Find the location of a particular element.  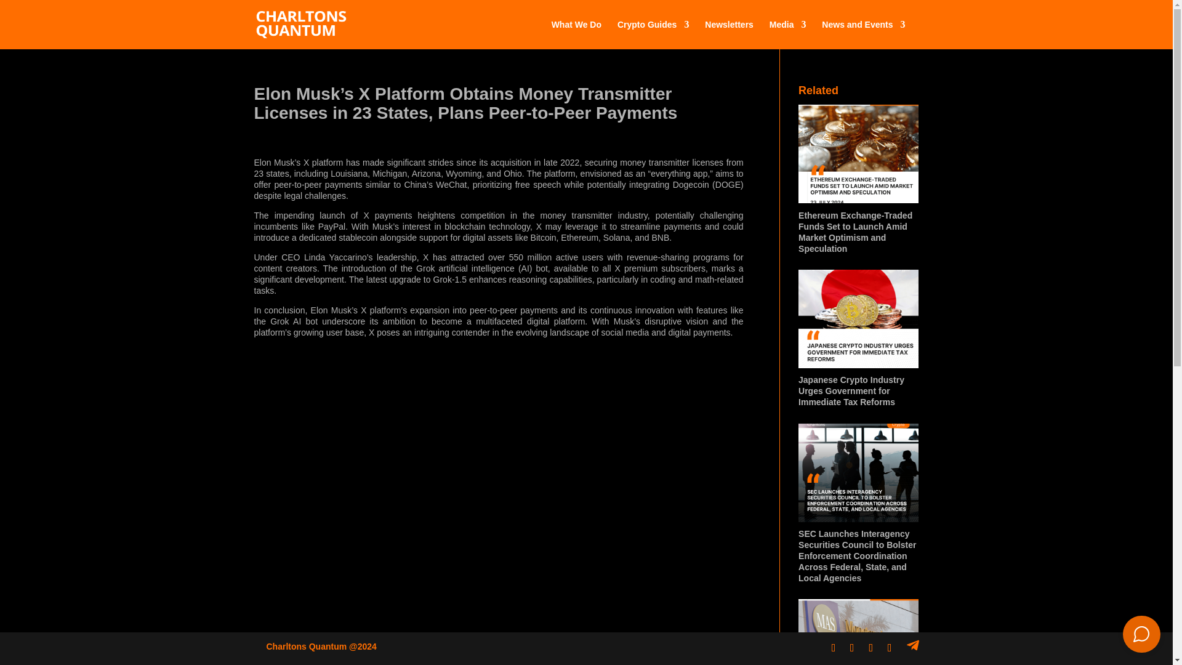

What We Do is located at coordinates (576, 34).